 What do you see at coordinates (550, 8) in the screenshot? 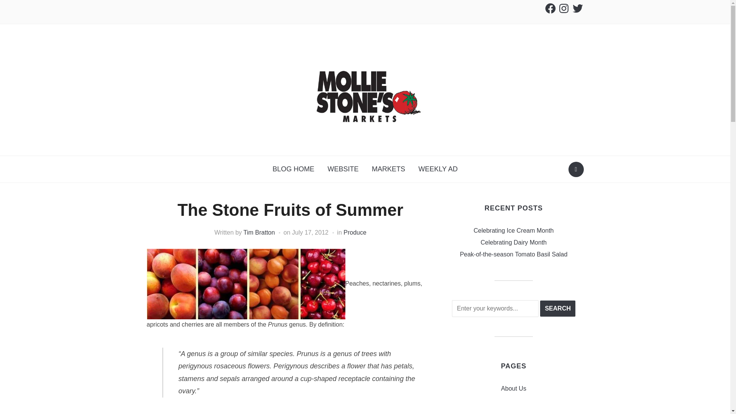
I see `Facebook` at bounding box center [550, 8].